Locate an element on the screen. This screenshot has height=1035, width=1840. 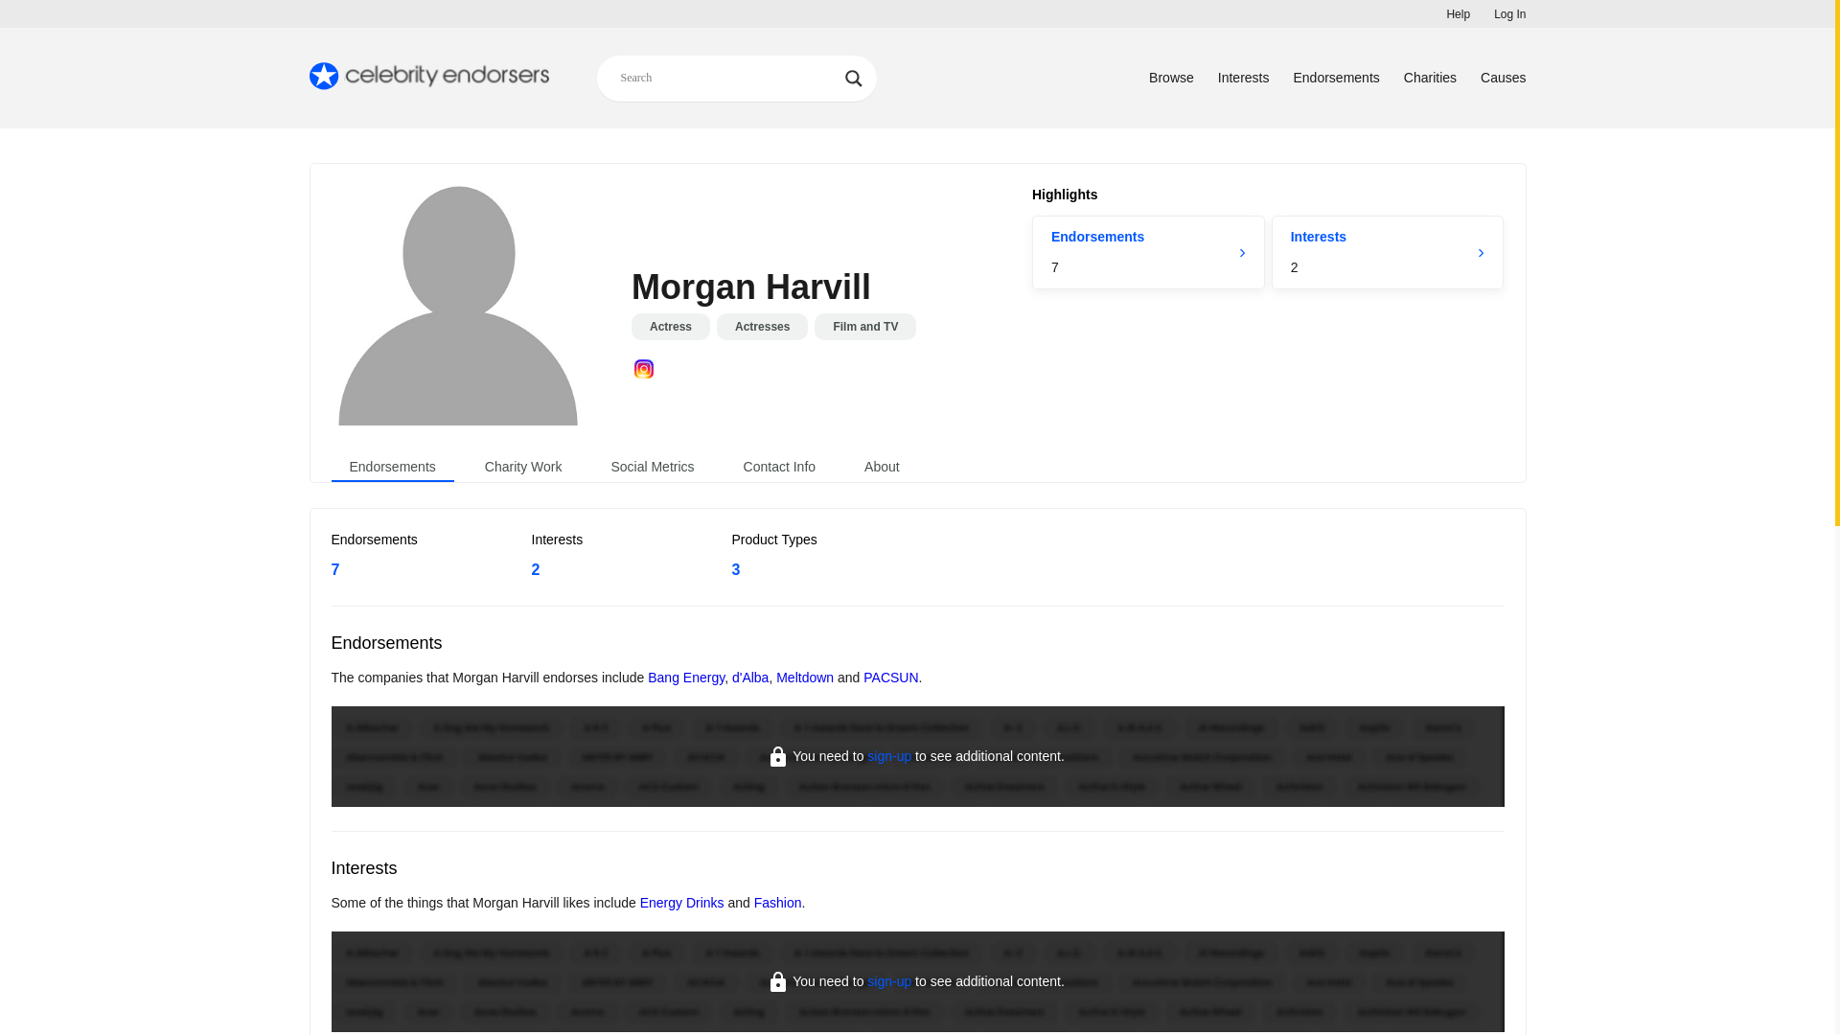
sign-up is located at coordinates (686, 677).